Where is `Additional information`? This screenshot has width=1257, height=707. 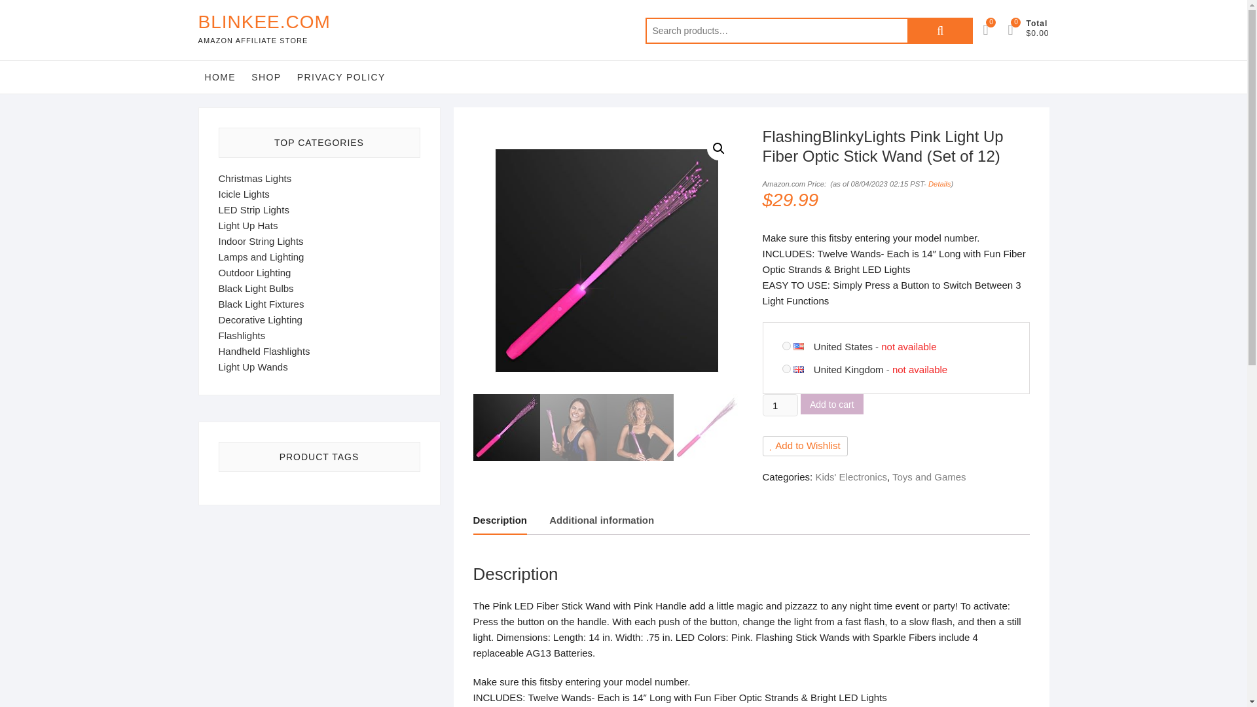 Additional information is located at coordinates (601, 521).